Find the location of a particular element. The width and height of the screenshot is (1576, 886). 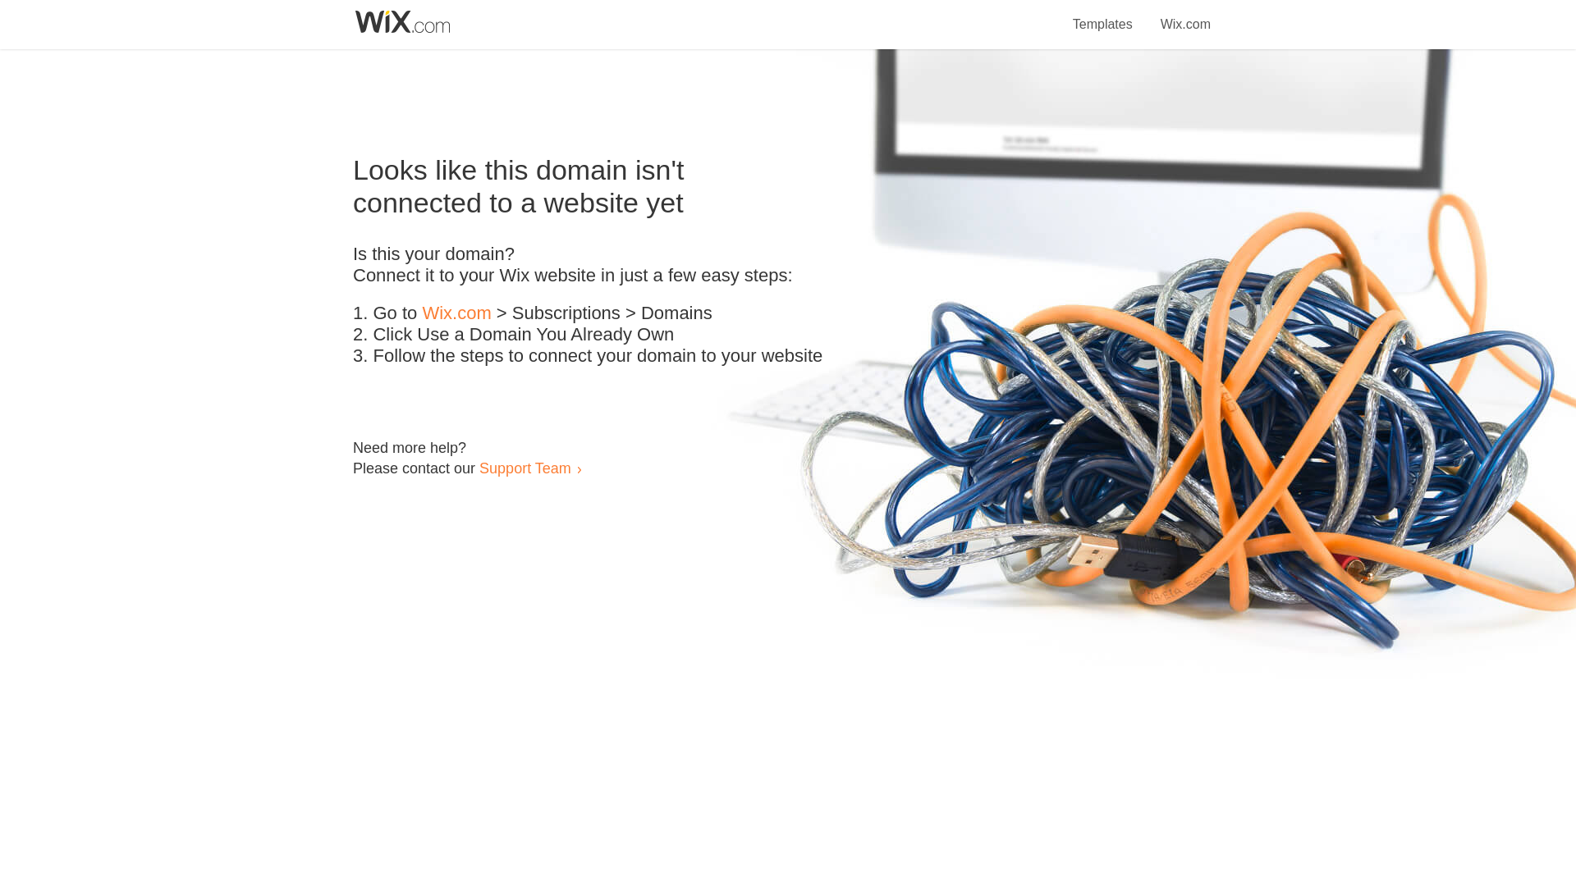

Wix.com is located at coordinates (456, 313).